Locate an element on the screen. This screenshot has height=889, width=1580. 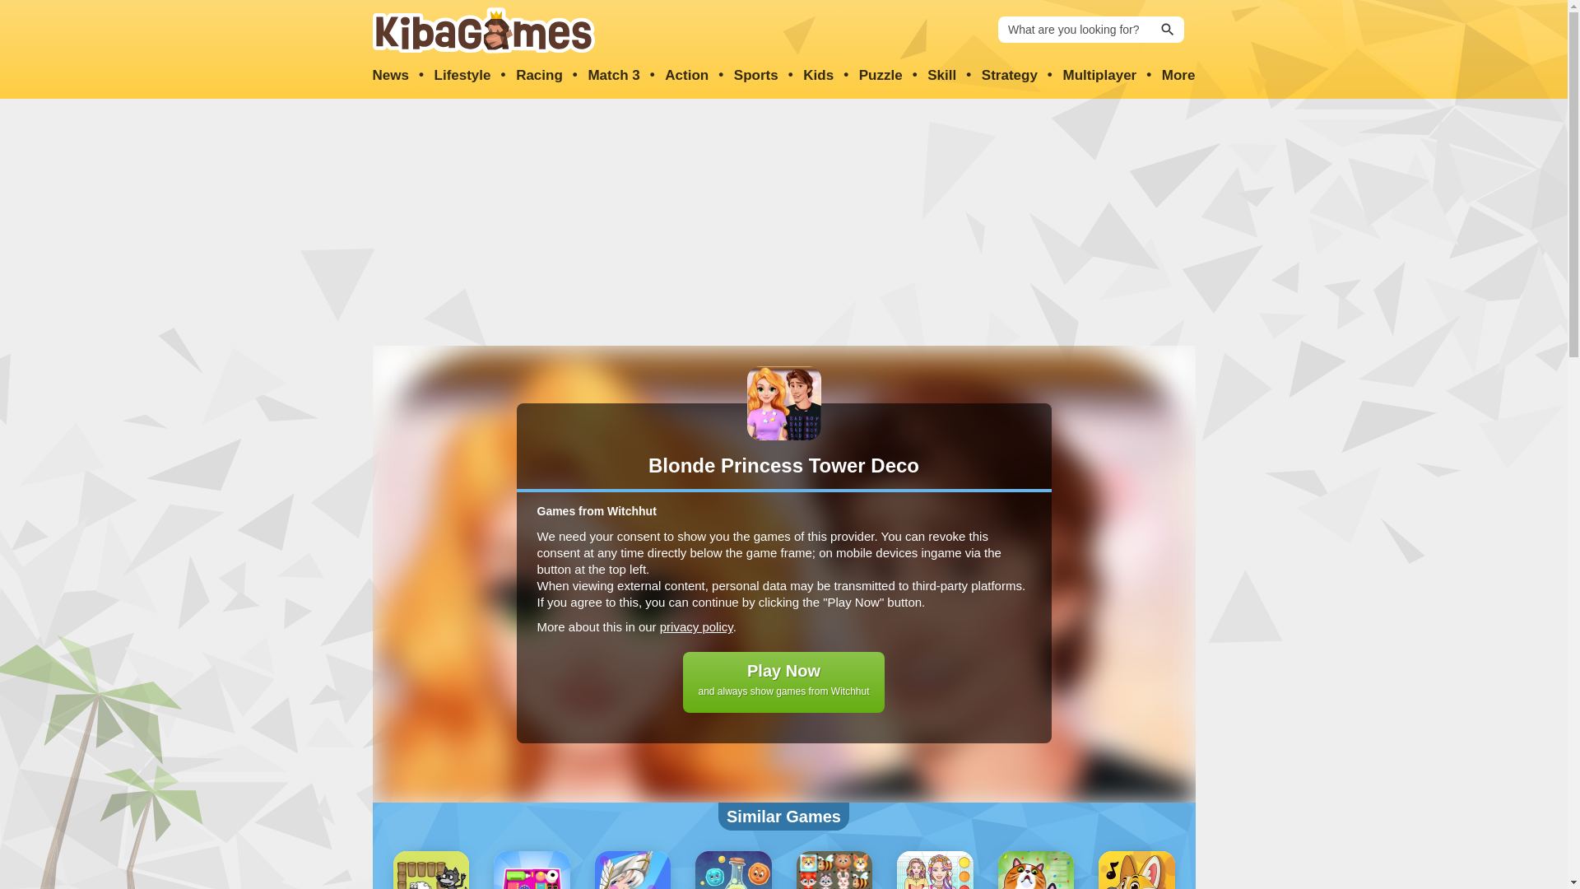
Organizer Master is located at coordinates (532, 869).